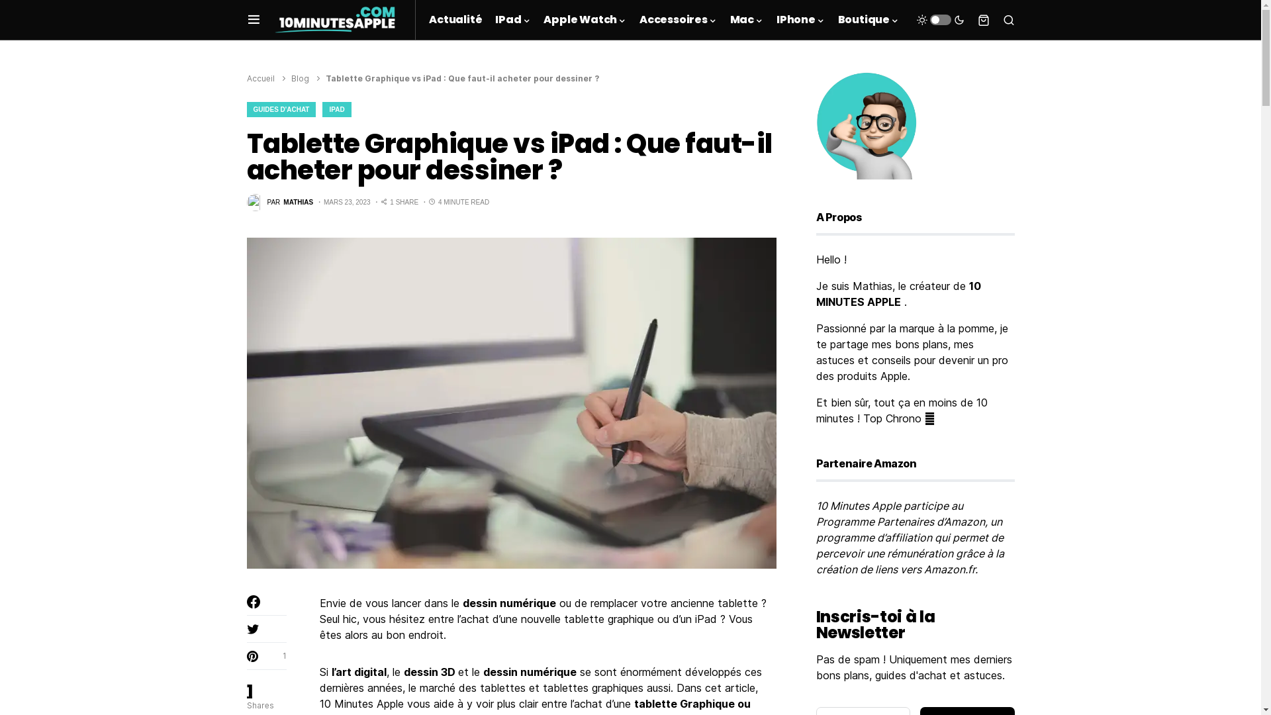 Image resolution: width=1271 pixels, height=715 pixels. What do you see at coordinates (281, 110) in the screenshot?
I see `GUIDES D'ACHAT` at bounding box center [281, 110].